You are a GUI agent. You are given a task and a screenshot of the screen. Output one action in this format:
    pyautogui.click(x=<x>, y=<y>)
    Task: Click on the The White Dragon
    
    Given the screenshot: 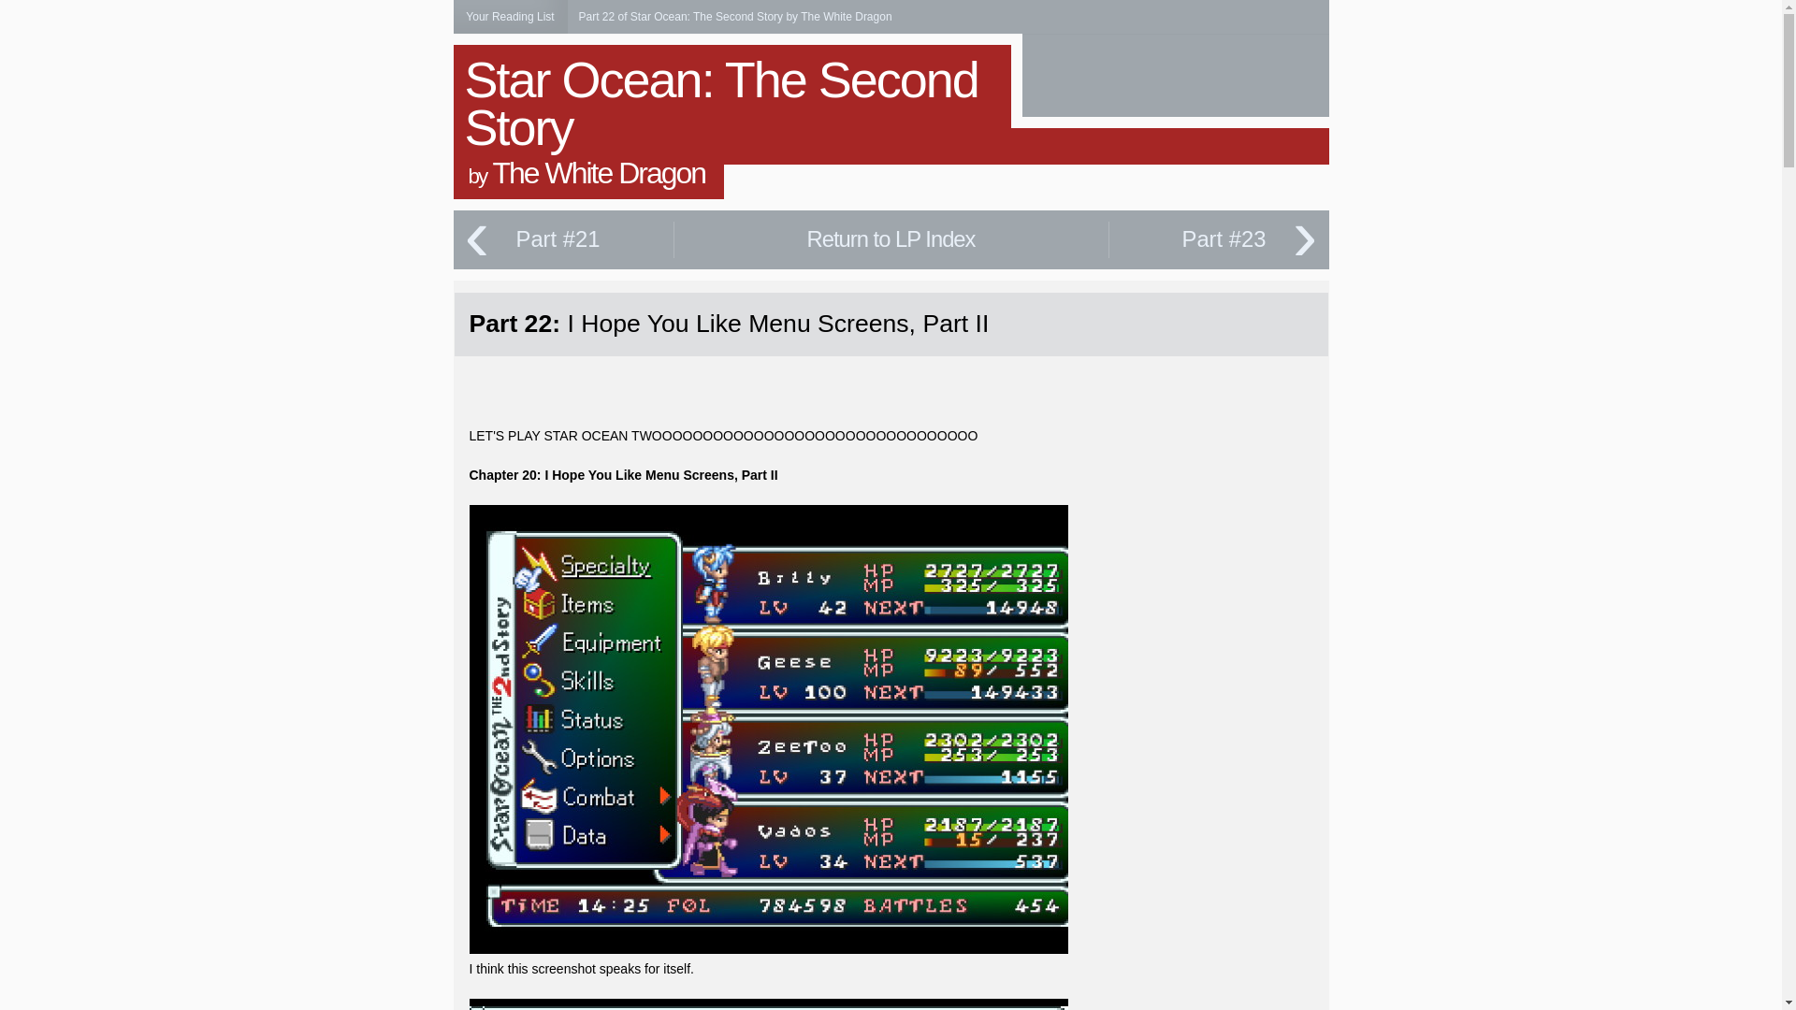 What is the action you would take?
    pyautogui.click(x=599, y=173)
    